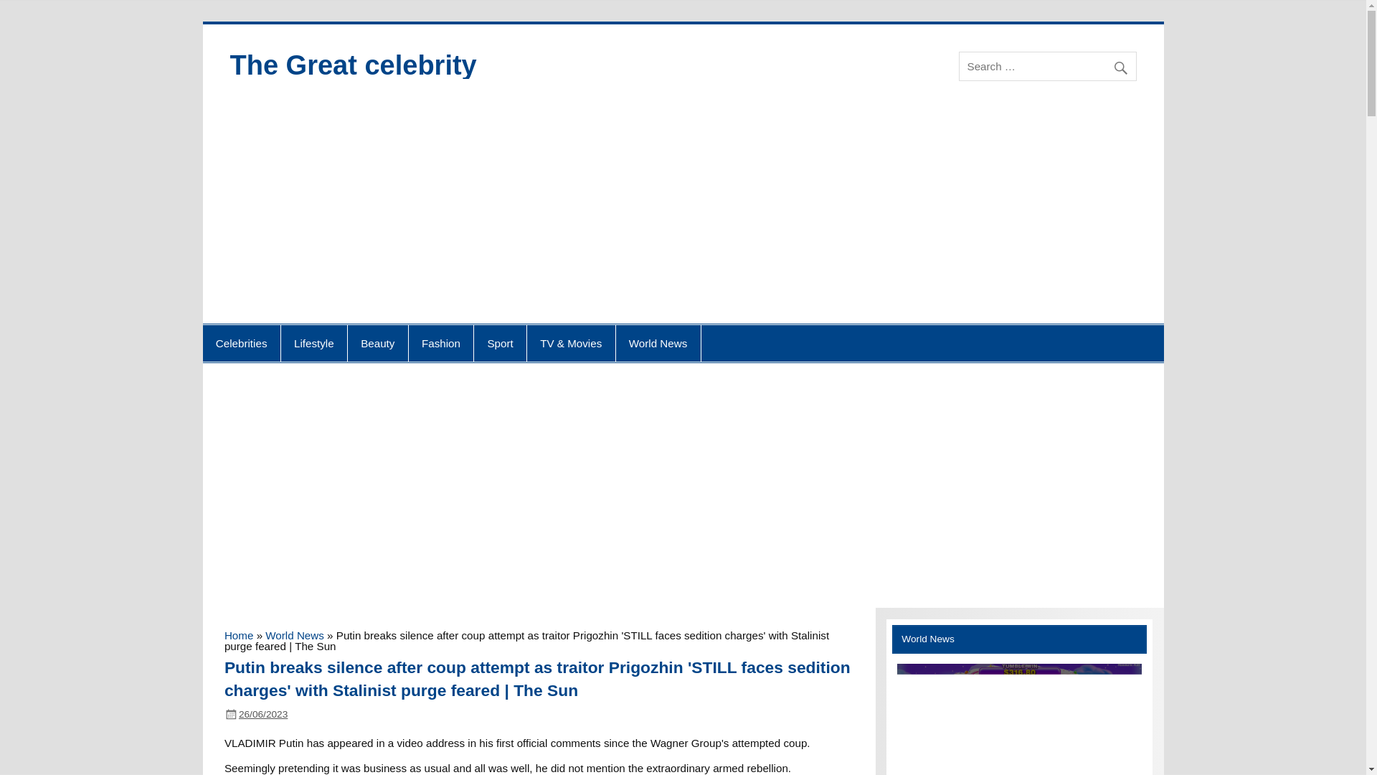 The image size is (1377, 775). I want to click on World News, so click(658, 343).